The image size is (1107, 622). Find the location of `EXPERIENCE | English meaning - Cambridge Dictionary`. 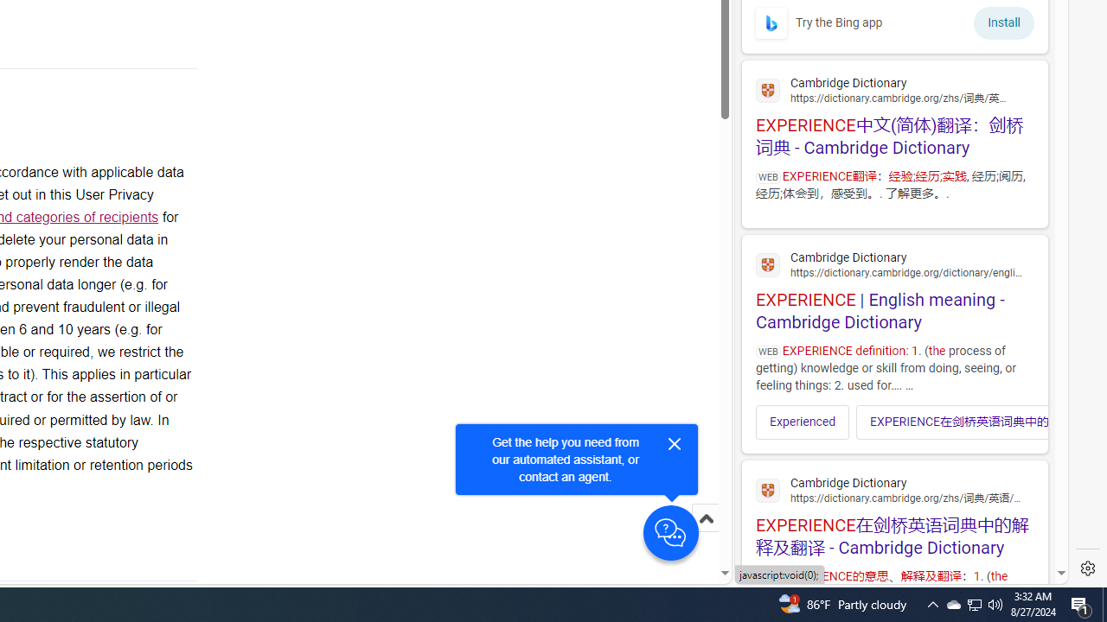

EXPERIENCE | English meaning - Cambridge Dictionary is located at coordinates (894, 289).